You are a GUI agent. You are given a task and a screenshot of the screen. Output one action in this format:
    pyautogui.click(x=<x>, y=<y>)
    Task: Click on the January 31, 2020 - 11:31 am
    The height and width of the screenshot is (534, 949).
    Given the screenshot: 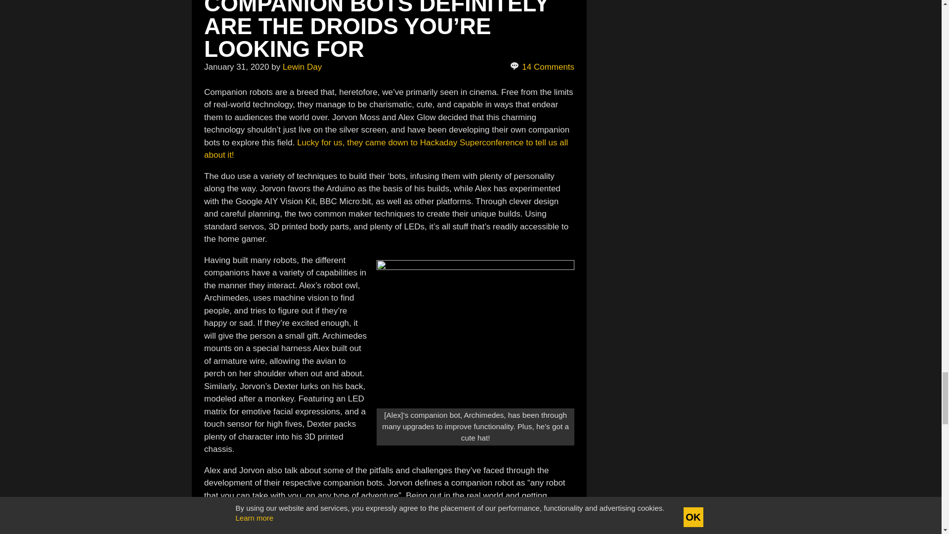 What is the action you would take?
    pyautogui.click(x=236, y=67)
    